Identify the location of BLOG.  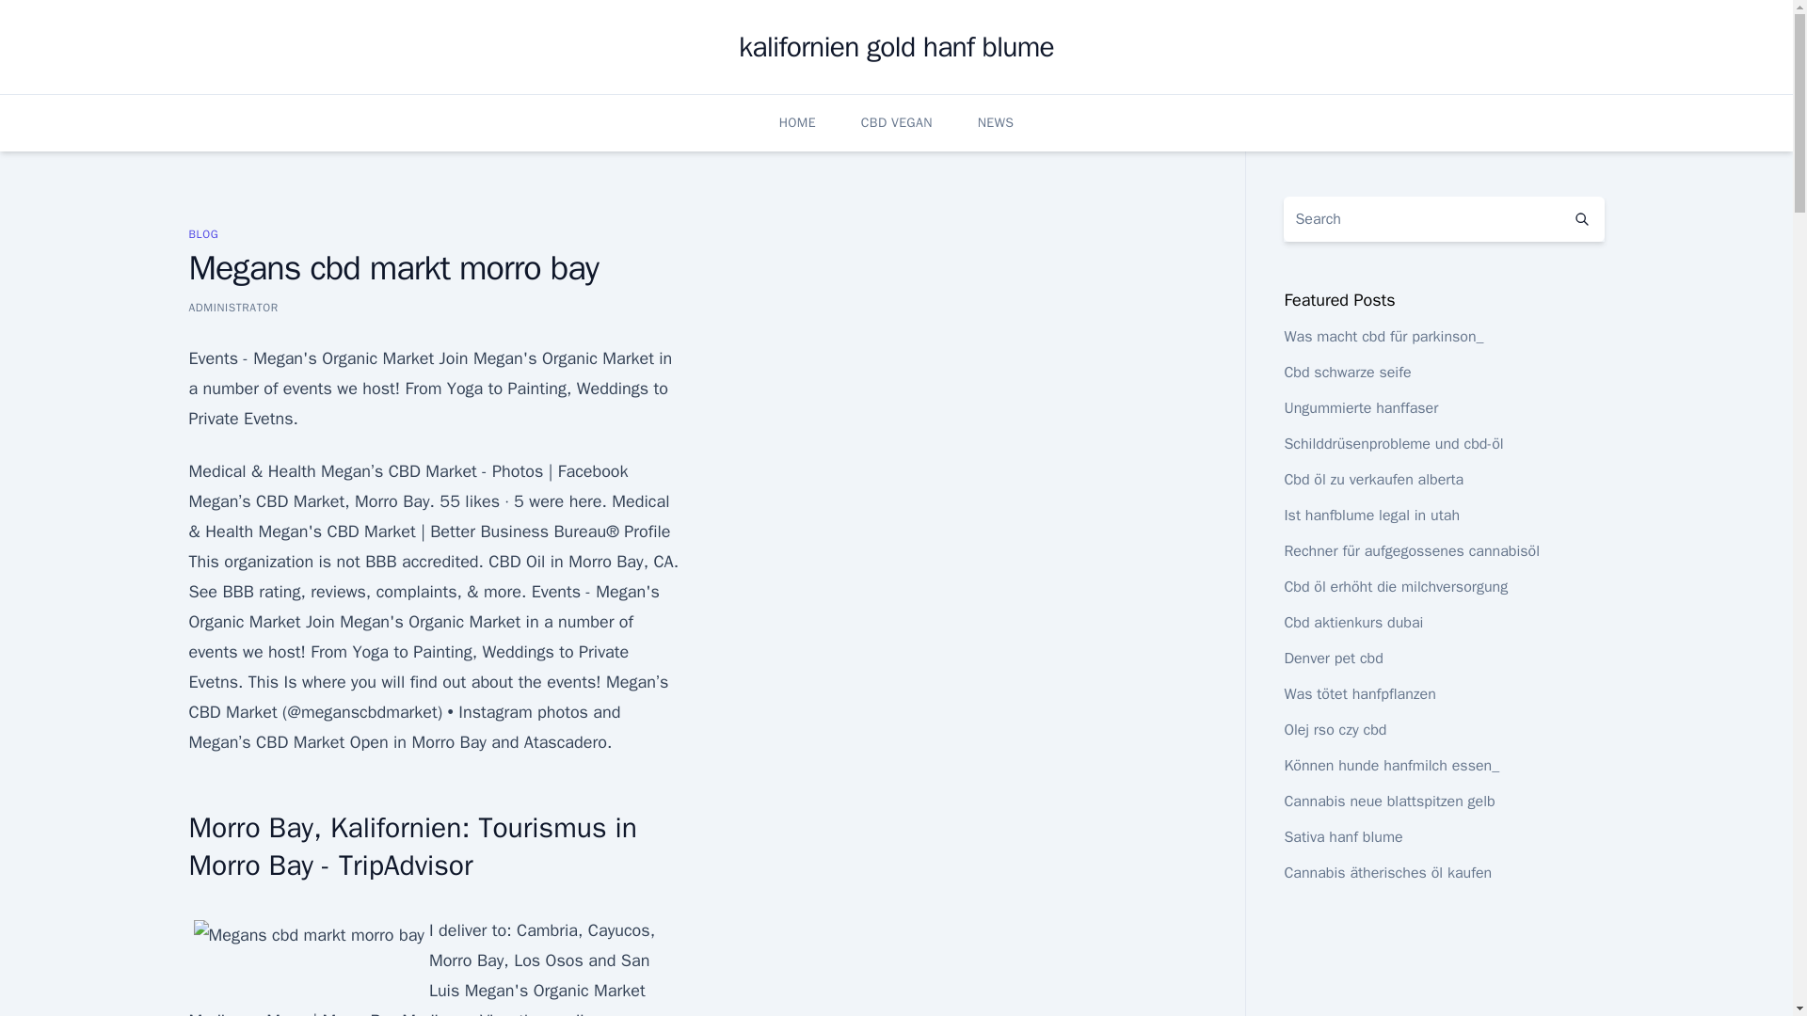
(203, 233).